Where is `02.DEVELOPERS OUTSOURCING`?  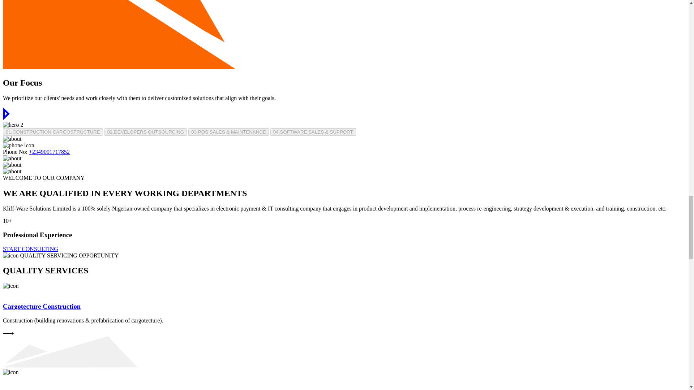 02.DEVELOPERS OUTSOURCING is located at coordinates (146, 132).